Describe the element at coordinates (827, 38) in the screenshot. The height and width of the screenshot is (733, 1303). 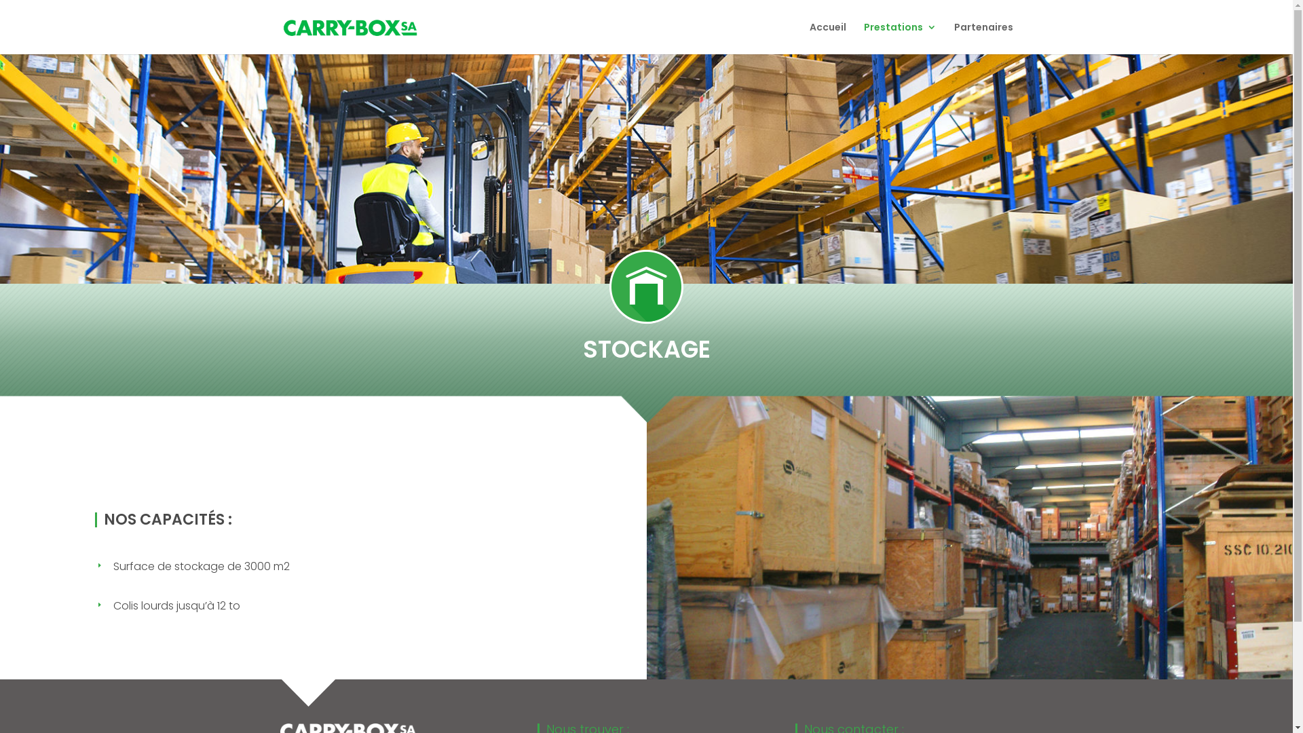
I see `Accueil` at that location.